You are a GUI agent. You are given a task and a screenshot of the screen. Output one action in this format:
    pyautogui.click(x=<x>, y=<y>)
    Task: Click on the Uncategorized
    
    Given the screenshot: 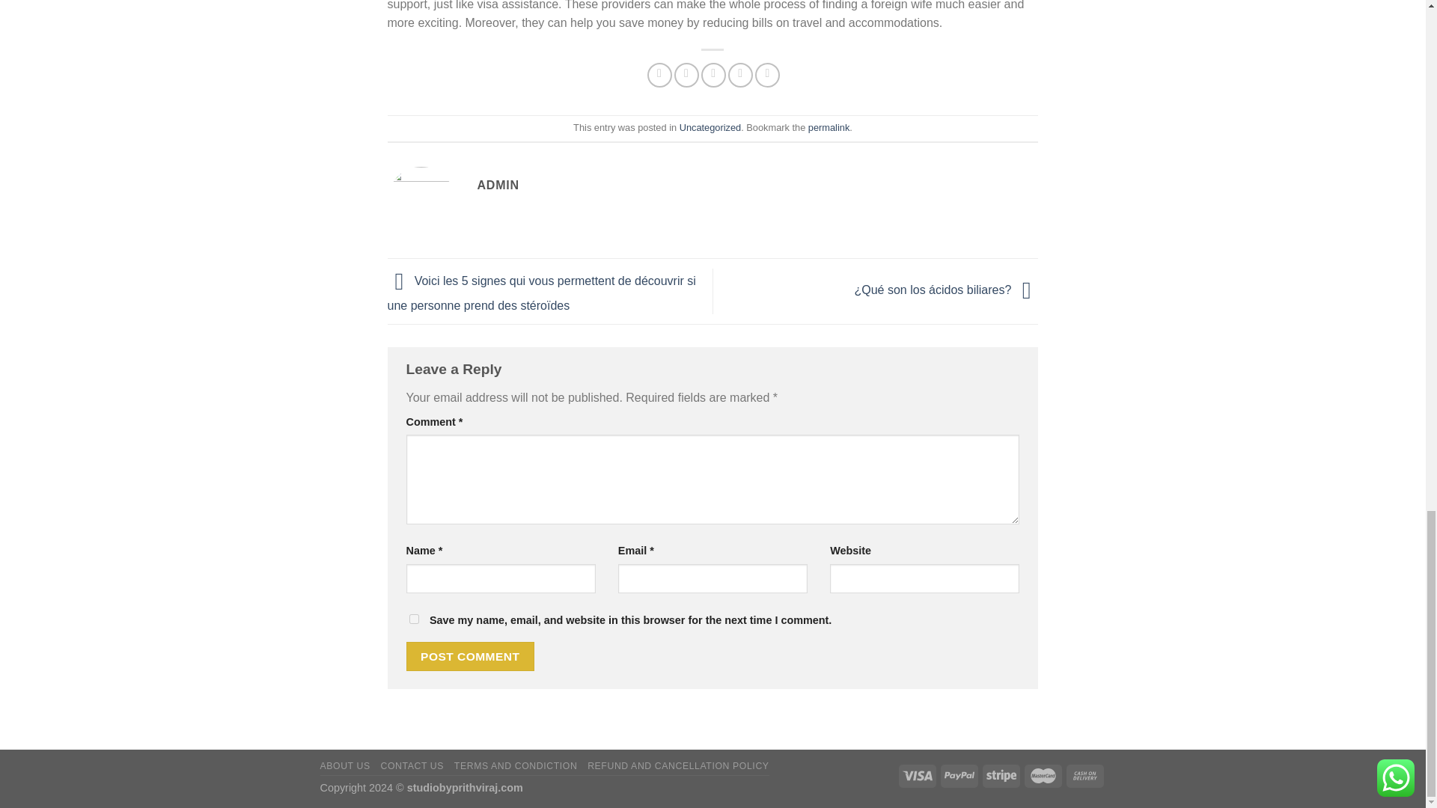 What is the action you would take?
    pyautogui.click(x=710, y=127)
    